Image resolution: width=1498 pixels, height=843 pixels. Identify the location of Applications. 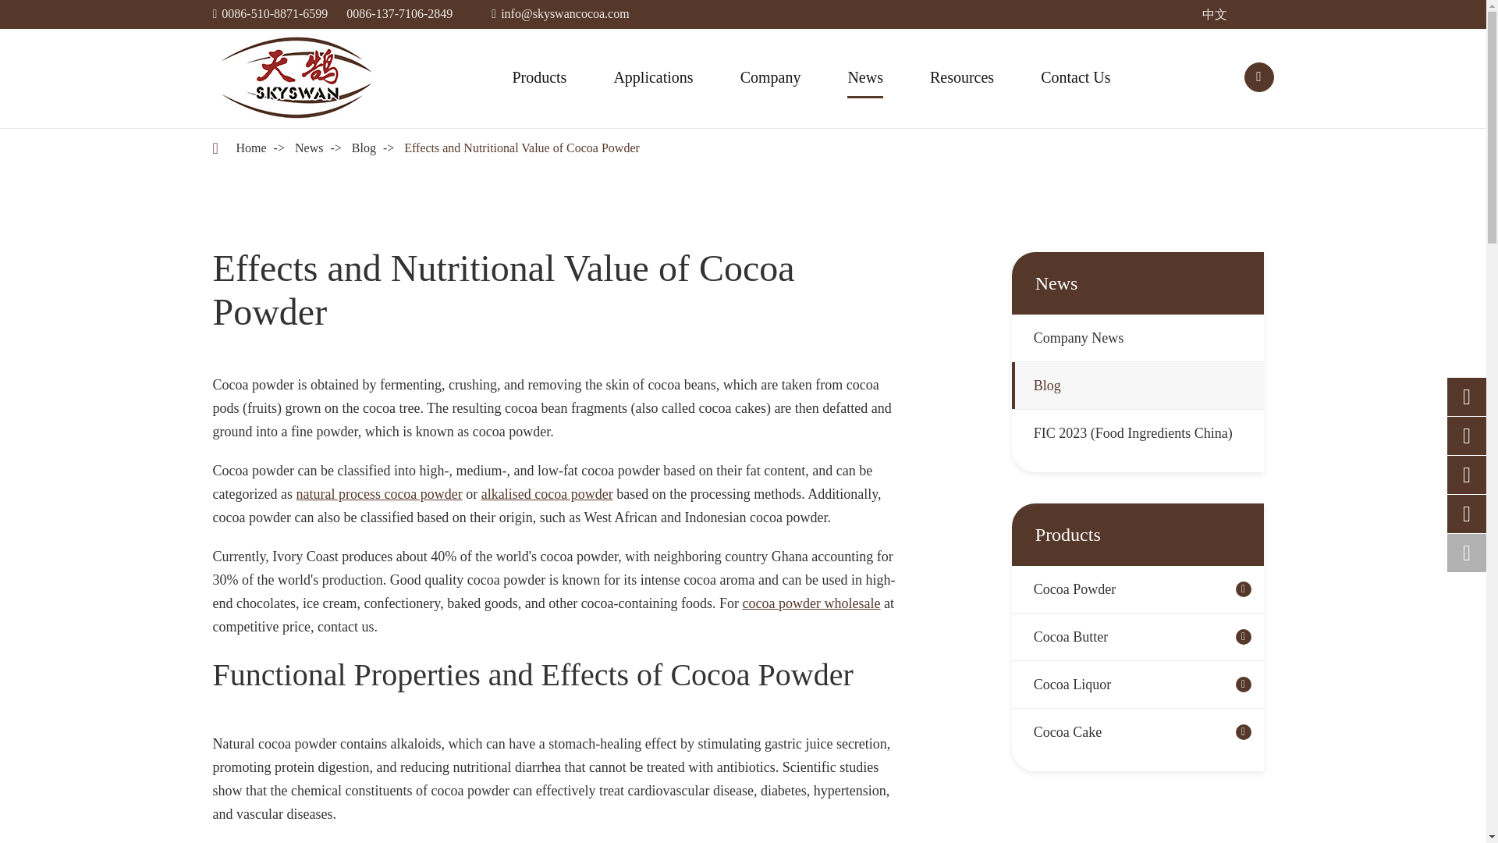
(652, 76).